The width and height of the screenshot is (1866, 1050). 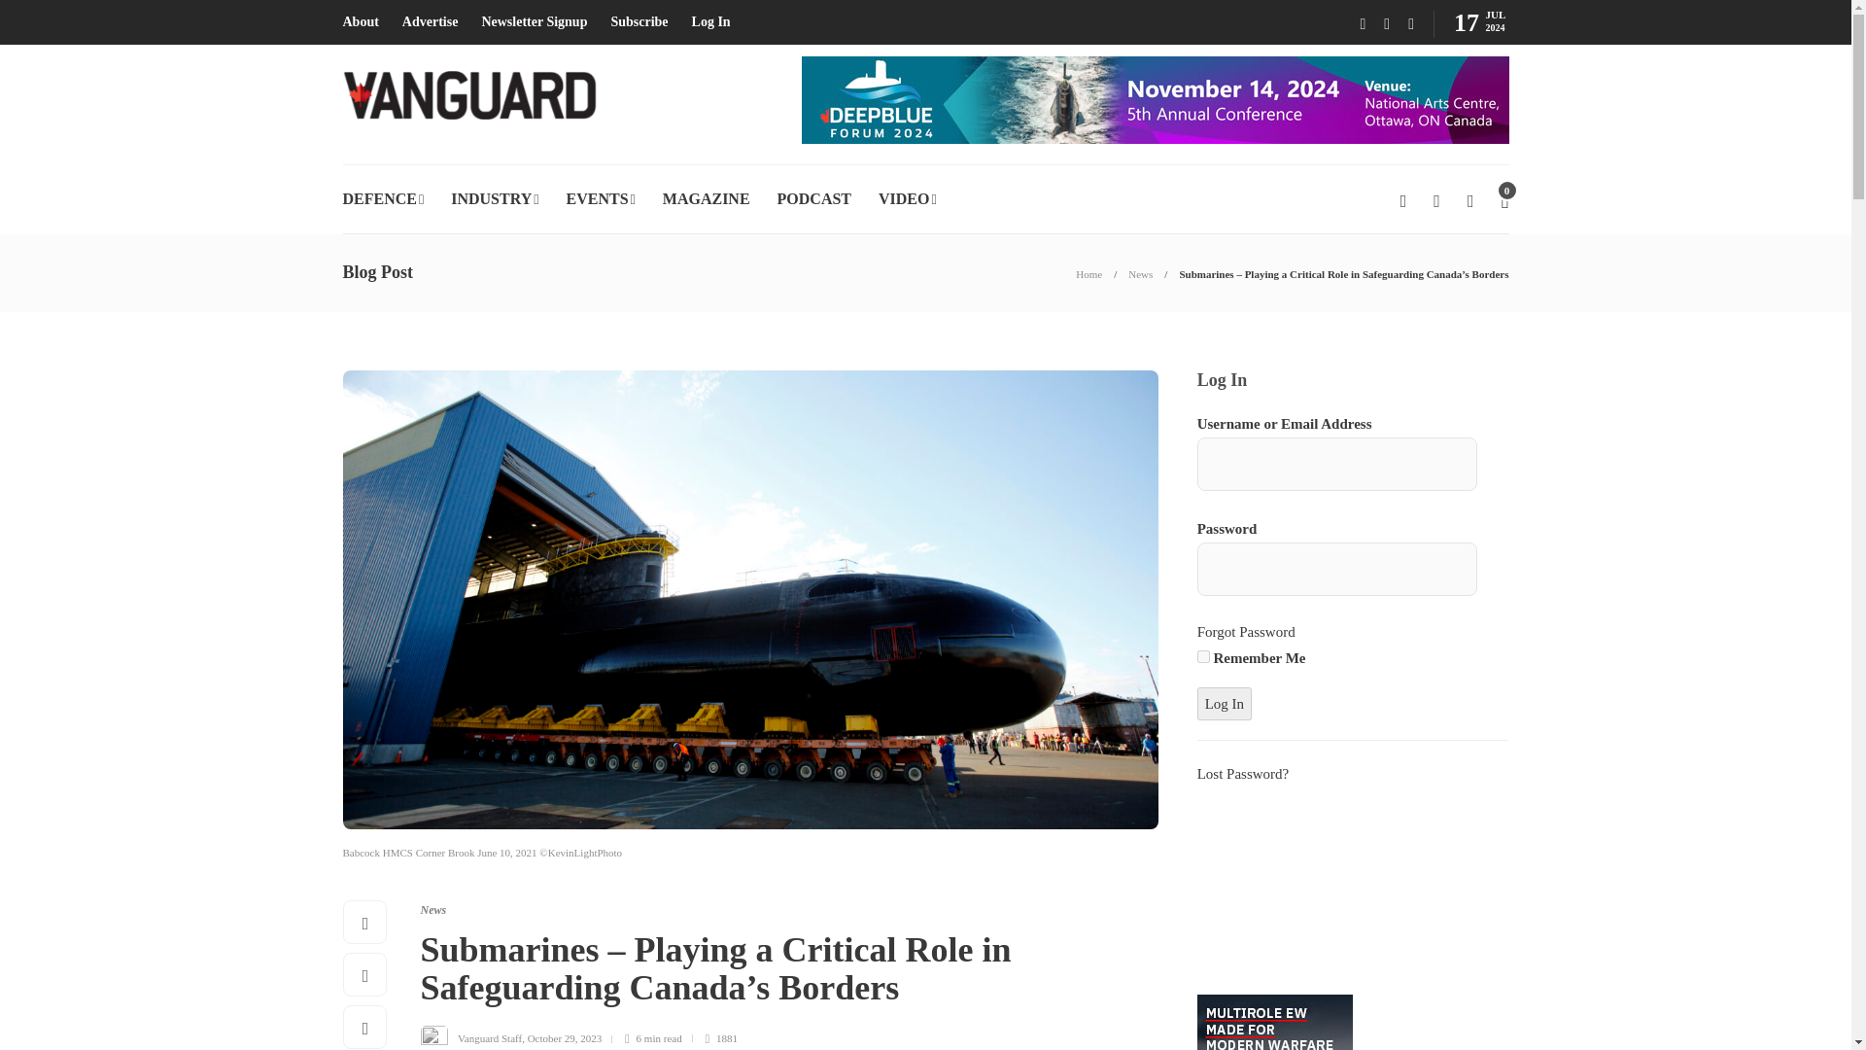 I want to click on Log In, so click(x=1225, y=703).